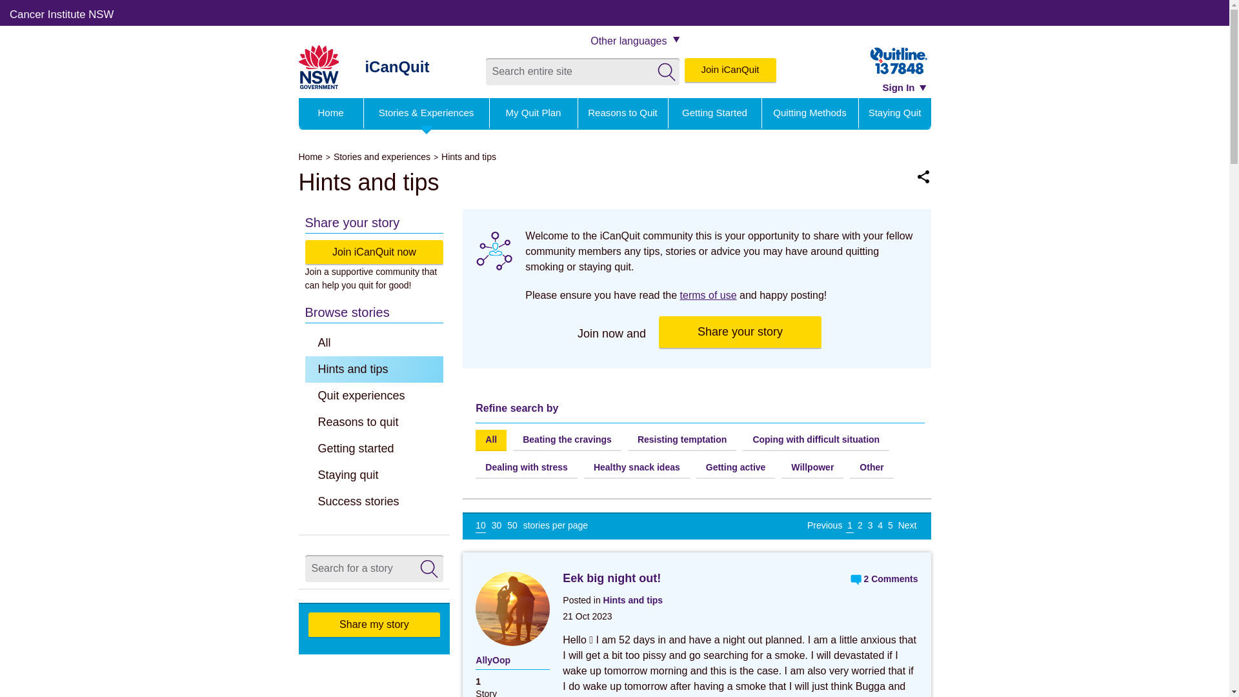 This screenshot has height=697, width=1239. I want to click on Dealing with stress, so click(527, 469).